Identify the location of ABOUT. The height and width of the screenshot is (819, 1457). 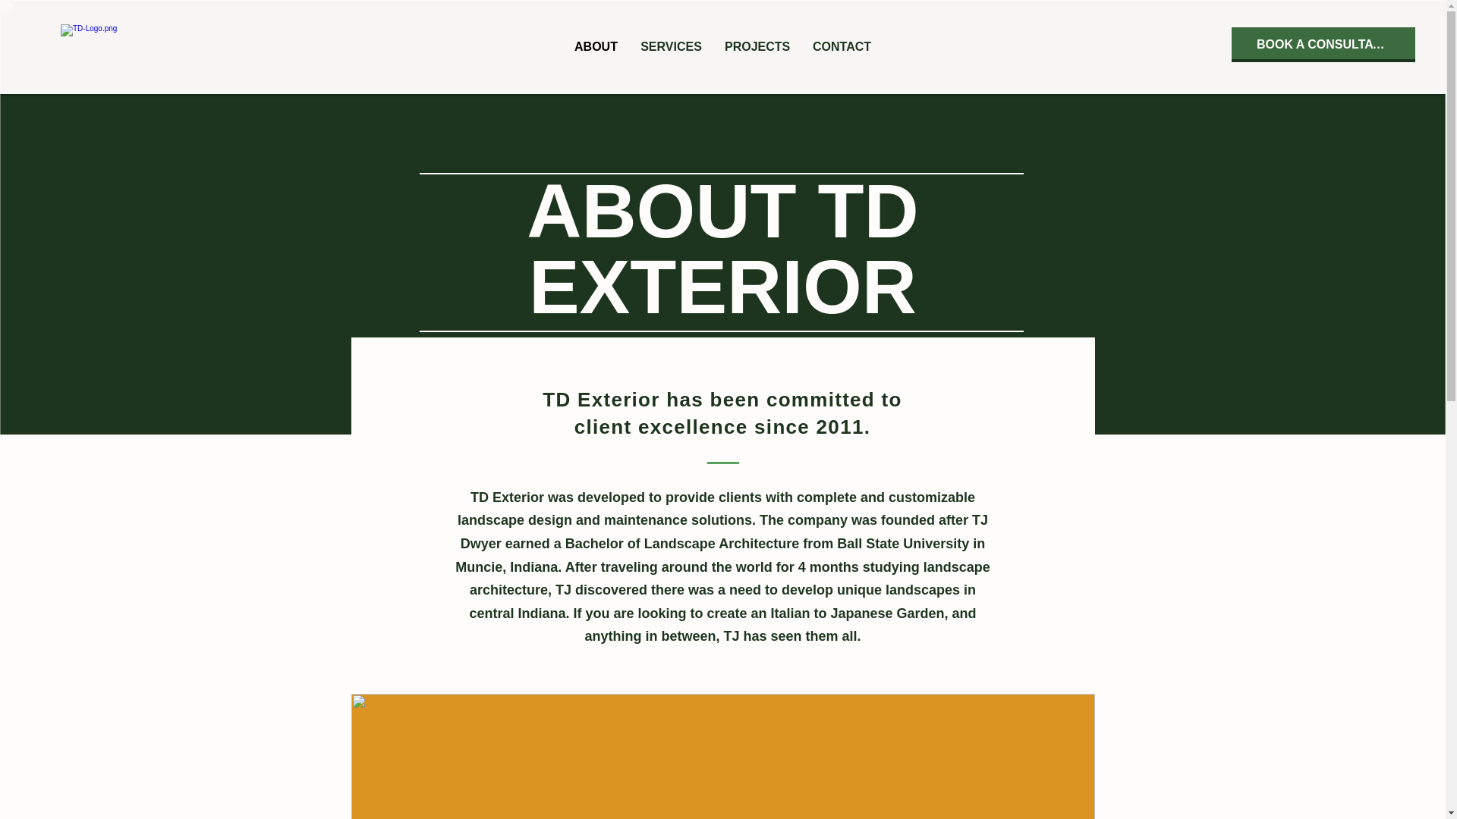
(596, 46).